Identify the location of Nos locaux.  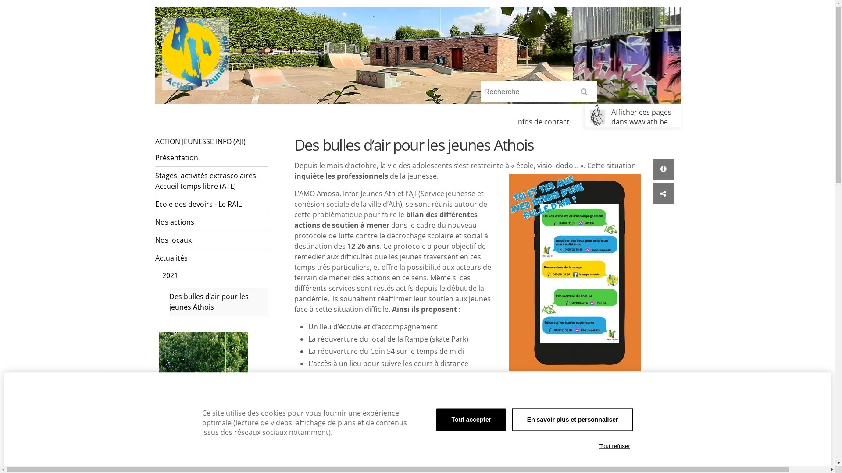
(211, 240).